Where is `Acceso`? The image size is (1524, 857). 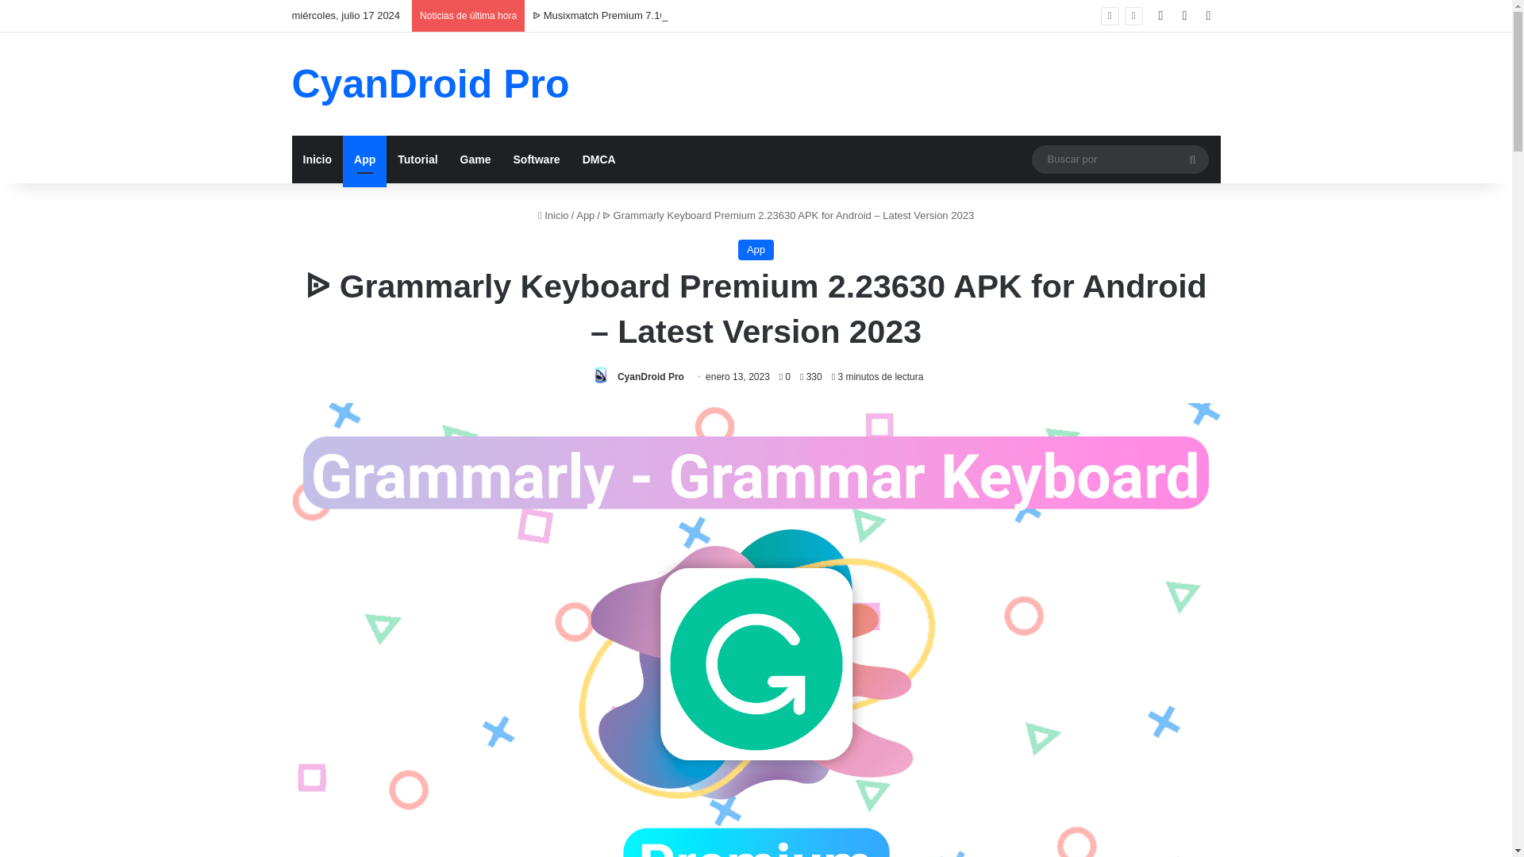
Acceso is located at coordinates (1160, 16).